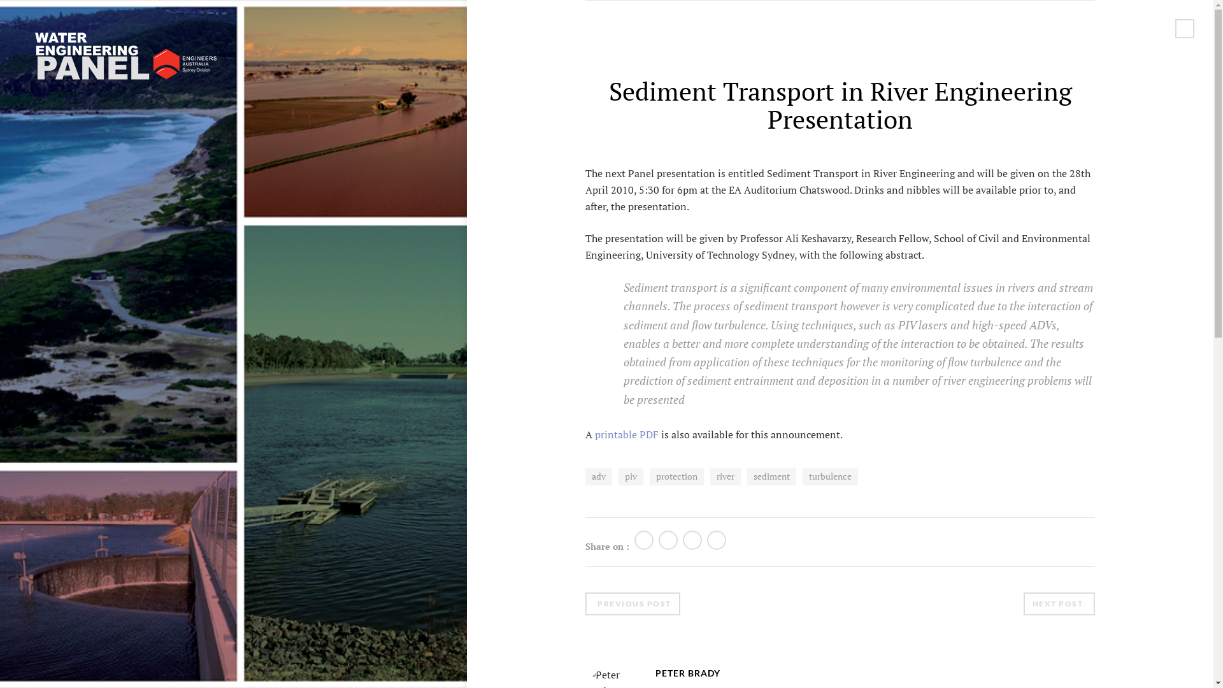  What do you see at coordinates (1054, 525) in the screenshot?
I see `abstract` at bounding box center [1054, 525].